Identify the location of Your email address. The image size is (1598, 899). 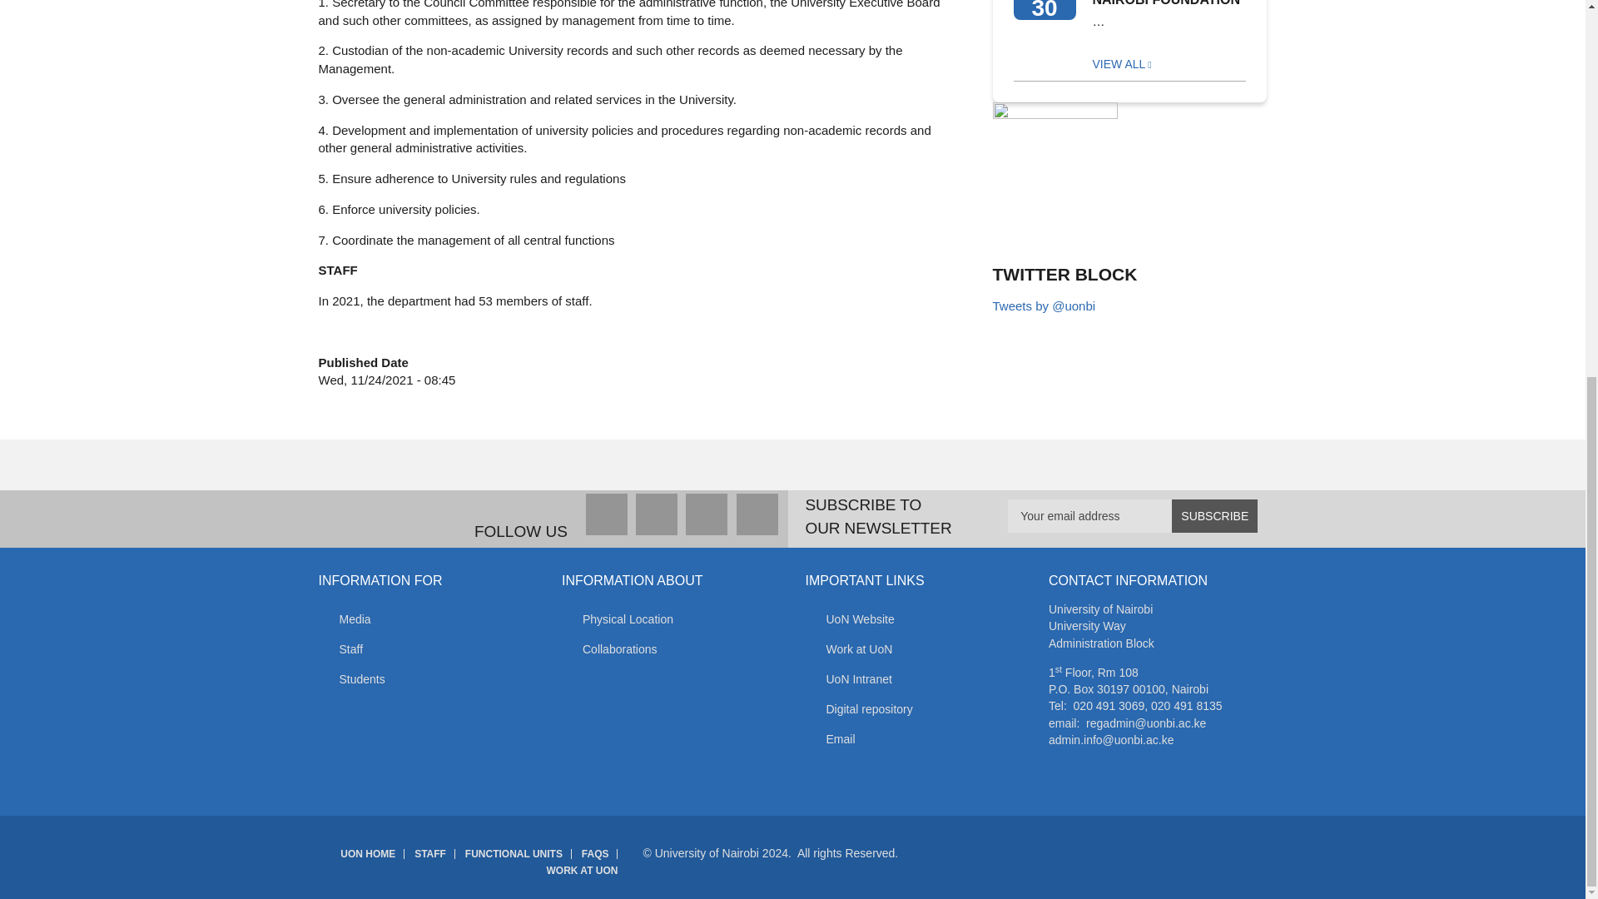
(1133, 516).